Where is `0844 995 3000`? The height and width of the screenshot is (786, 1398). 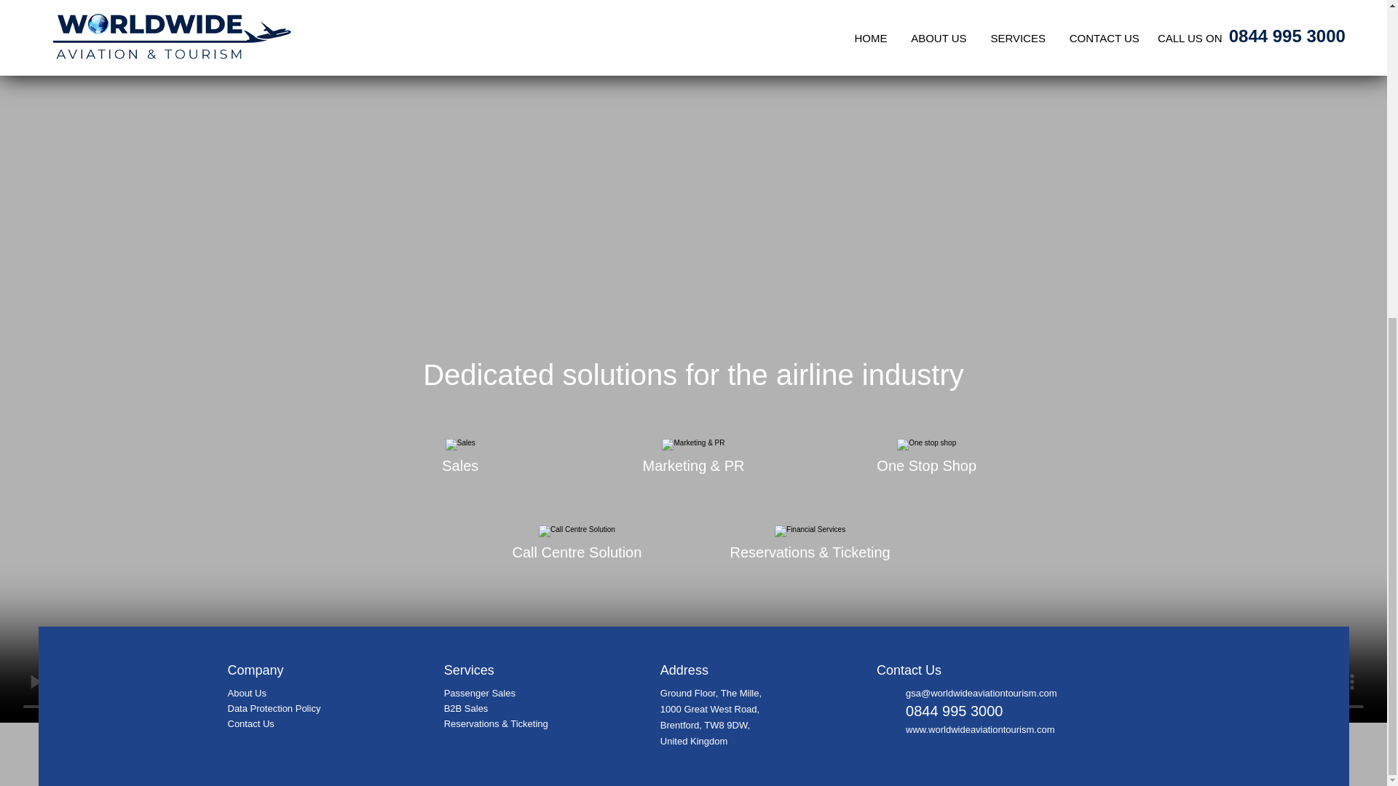 0844 995 3000 is located at coordinates (954, 710).